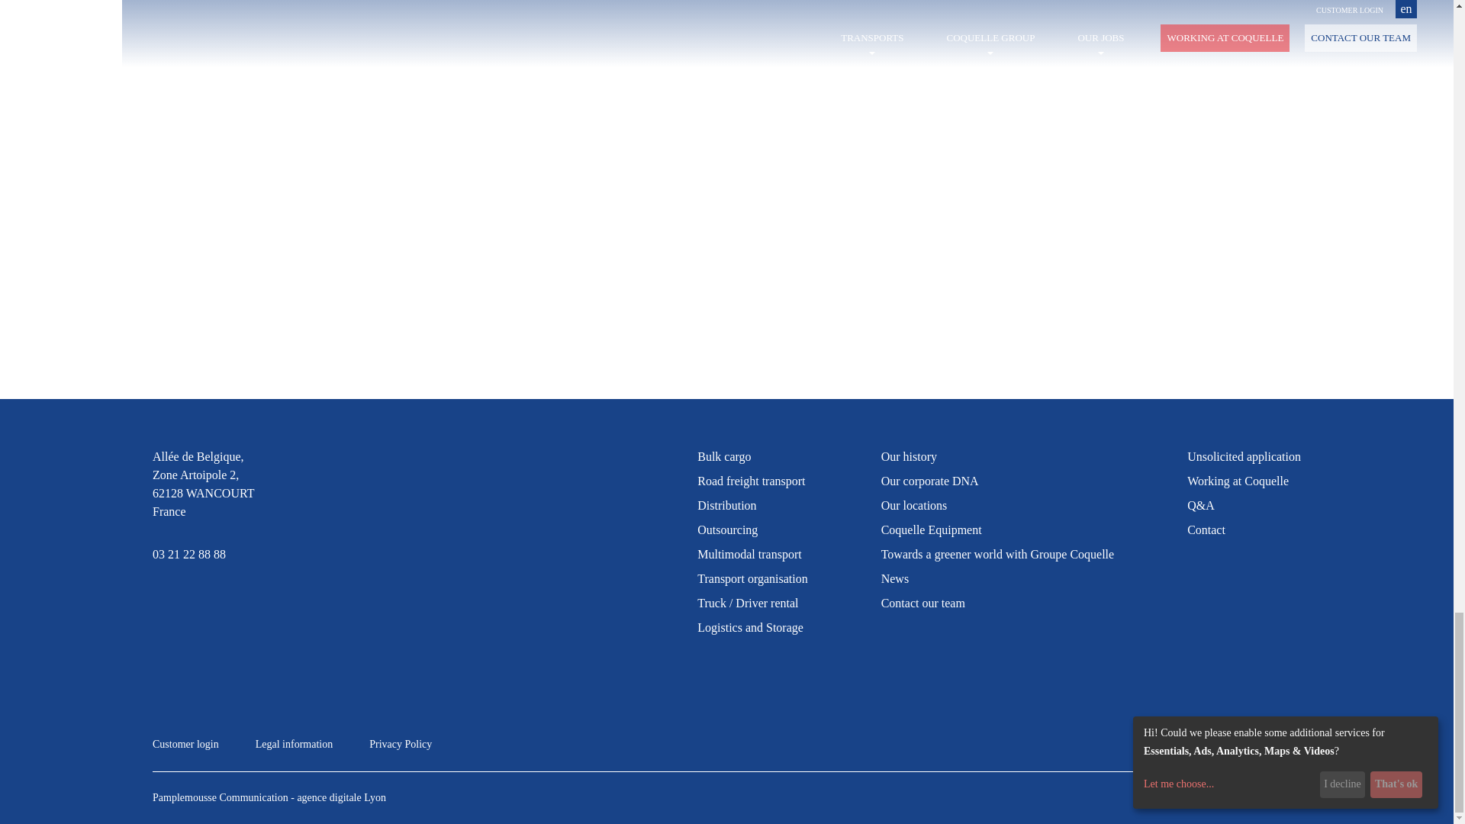 This screenshot has height=824, width=1465. What do you see at coordinates (914, 505) in the screenshot?
I see `Our locations` at bounding box center [914, 505].